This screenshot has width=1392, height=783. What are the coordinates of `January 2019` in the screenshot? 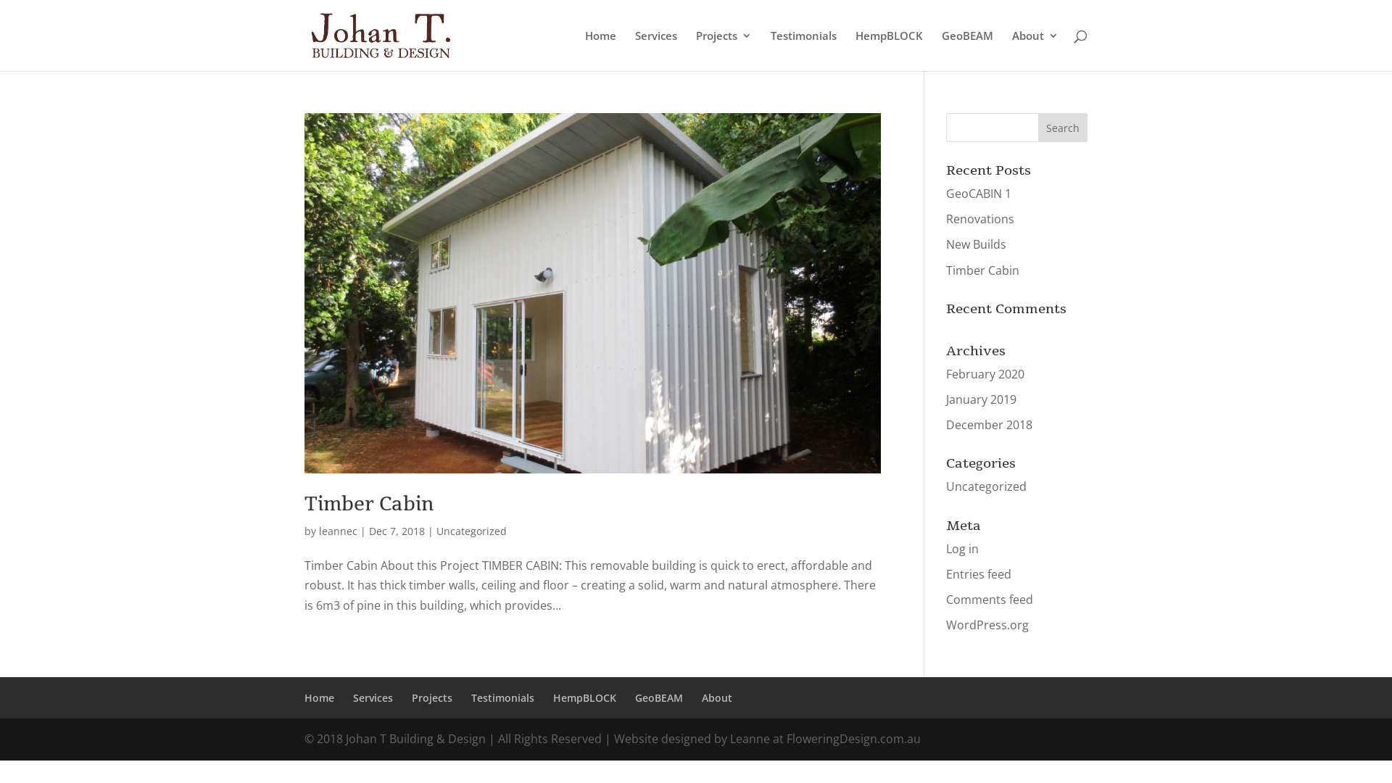 It's located at (982, 399).